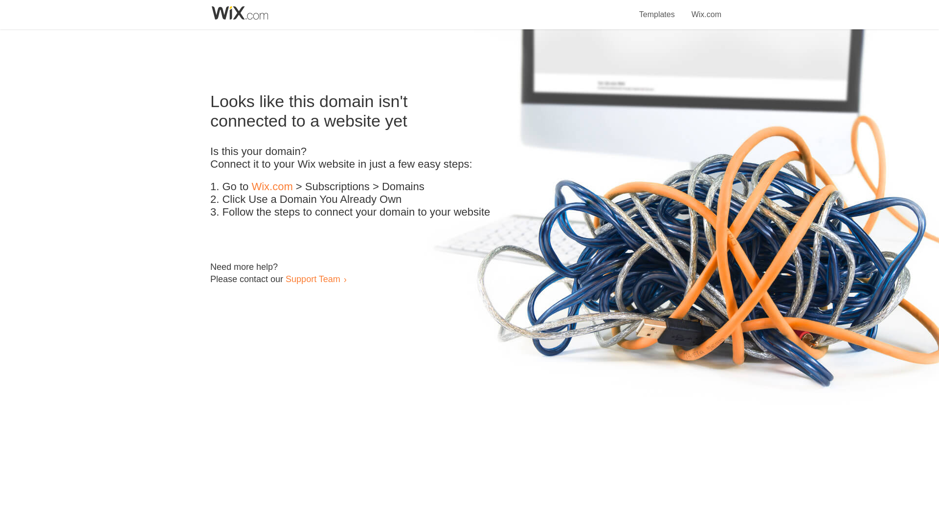  Describe the element at coordinates (706, 9) in the screenshot. I see `Wix.com` at that location.